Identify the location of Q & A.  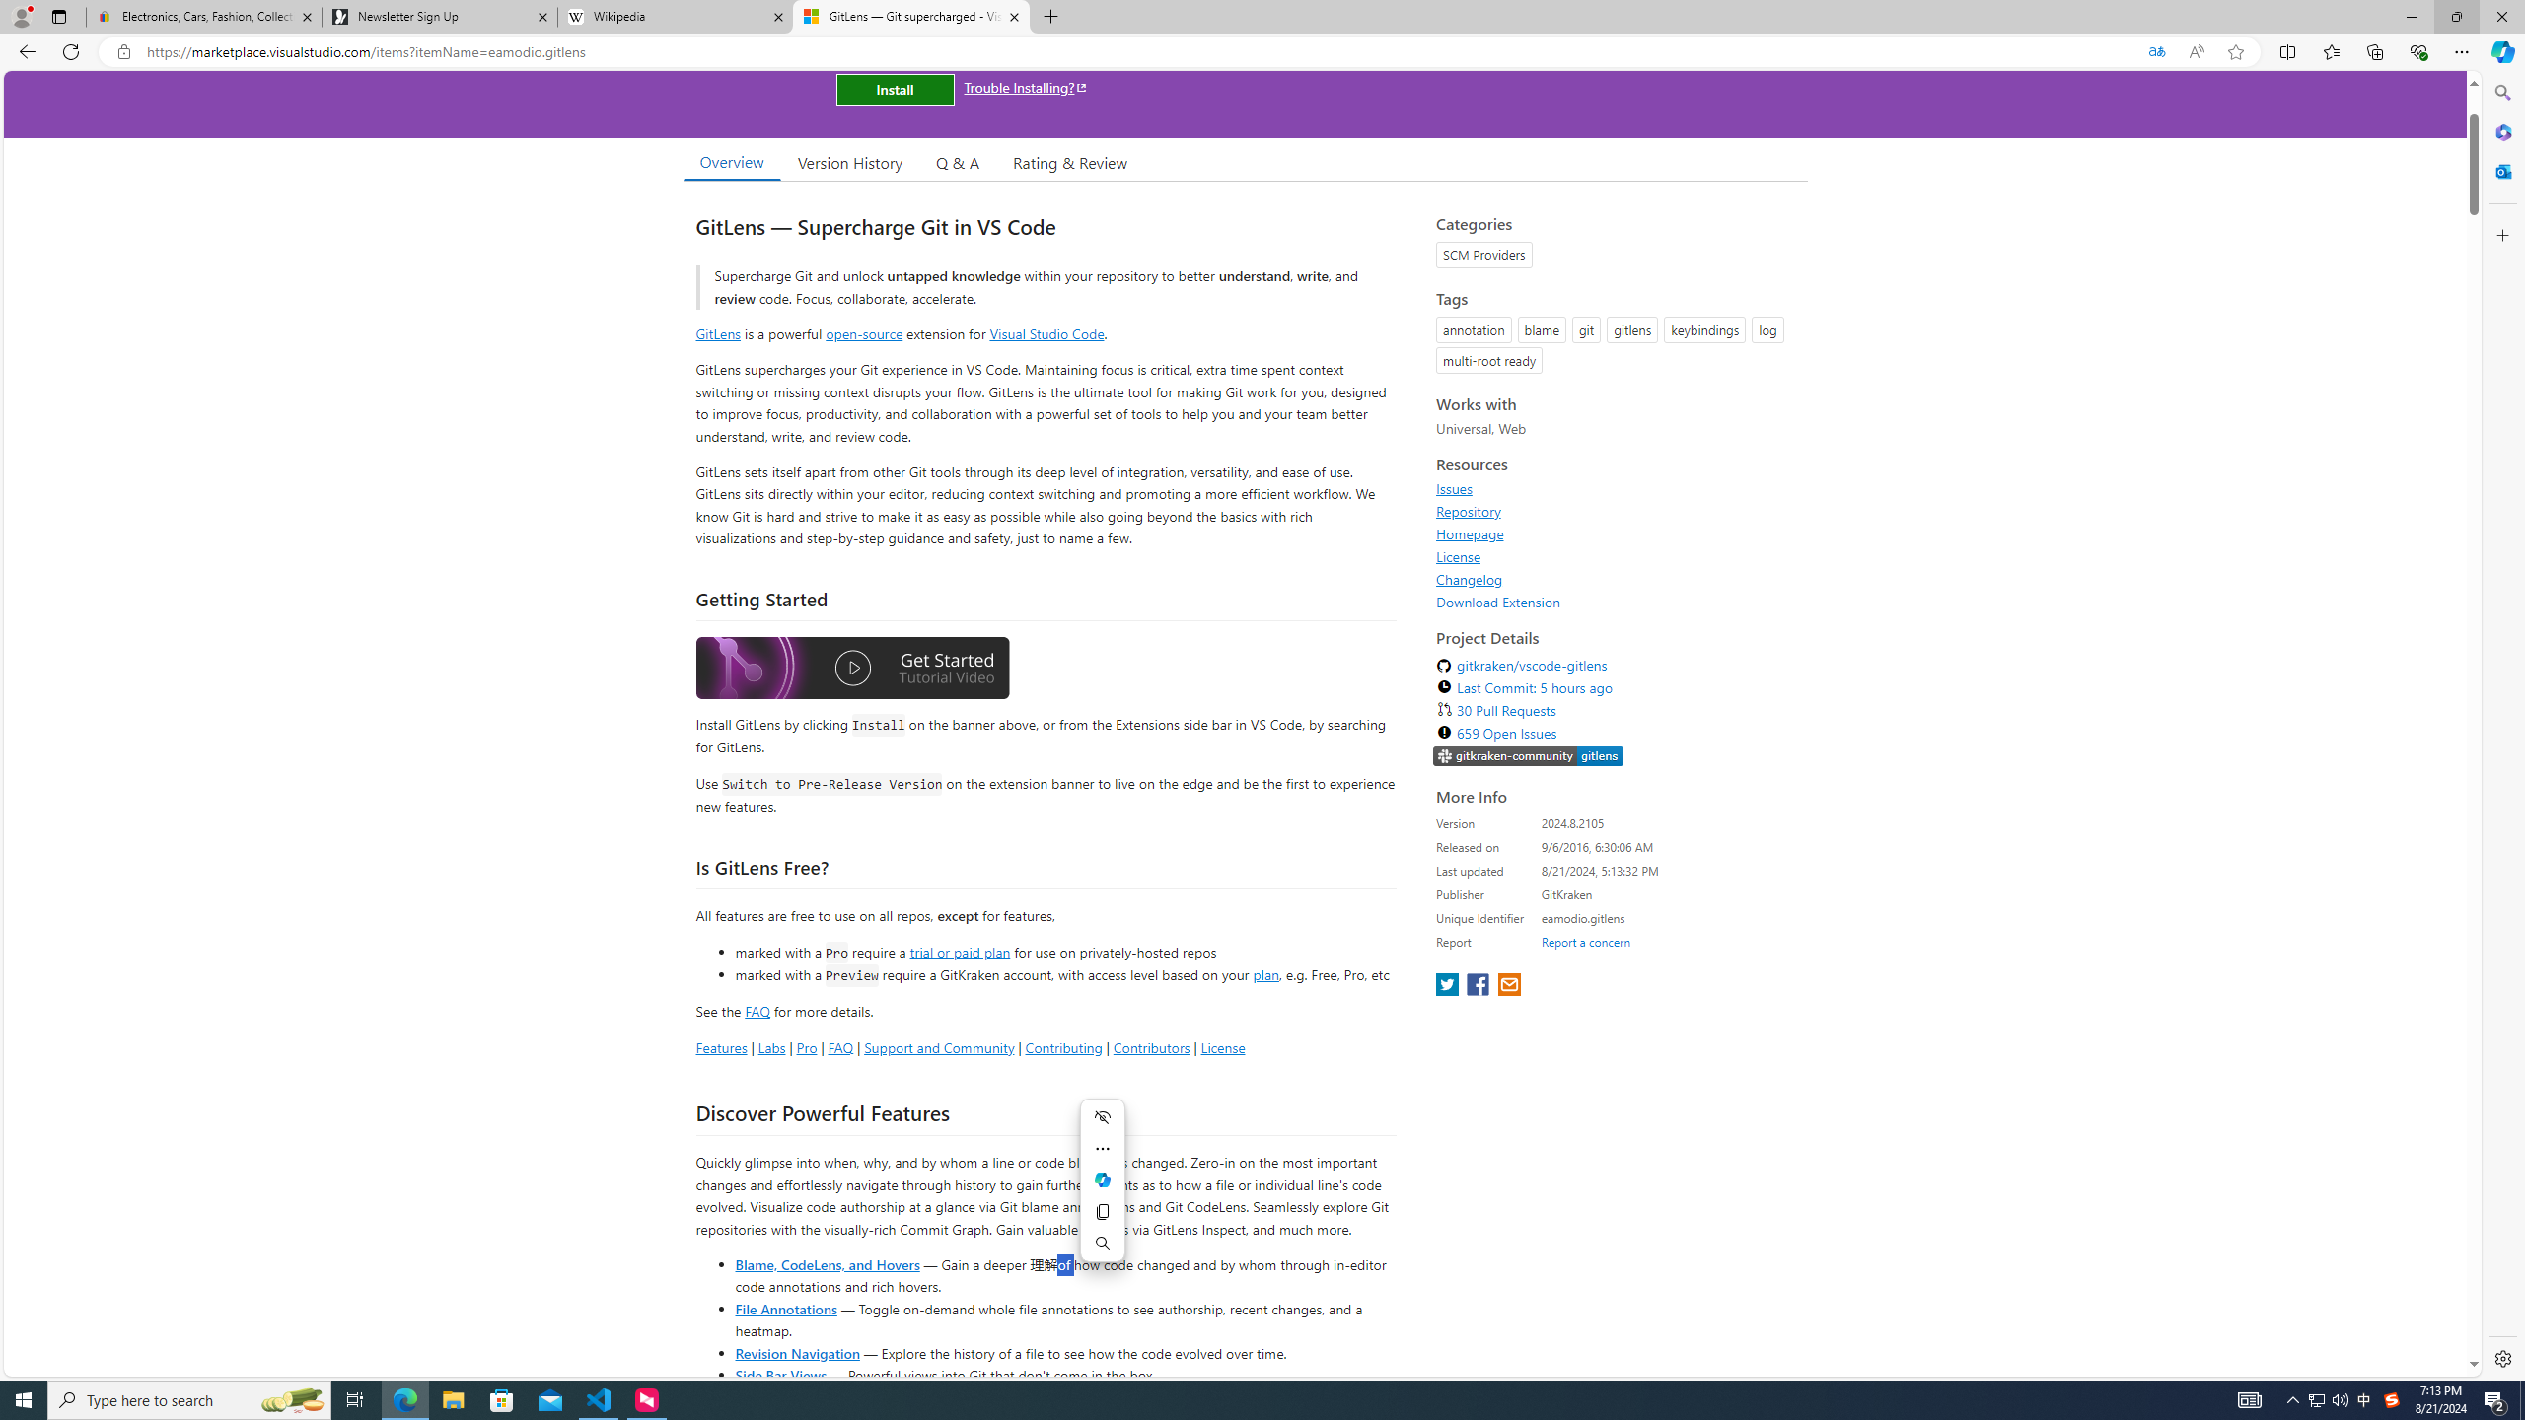
(958, 162).